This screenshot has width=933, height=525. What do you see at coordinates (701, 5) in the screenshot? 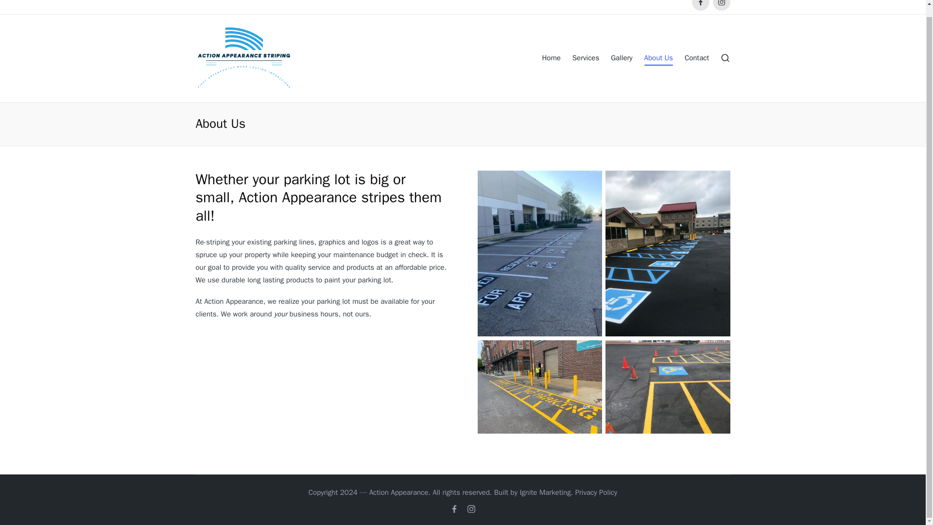
I see `Facebook` at bounding box center [701, 5].